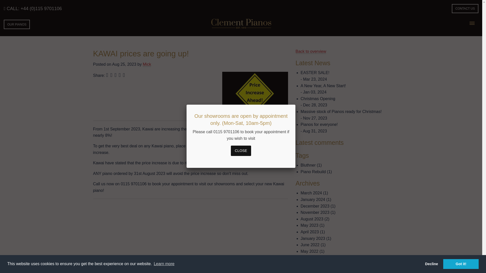 Image resolution: width=486 pixels, height=273 pixels. Describe the element at coordinates (107, 272) in the screenshot. I see `Clement Pianos` at that location.